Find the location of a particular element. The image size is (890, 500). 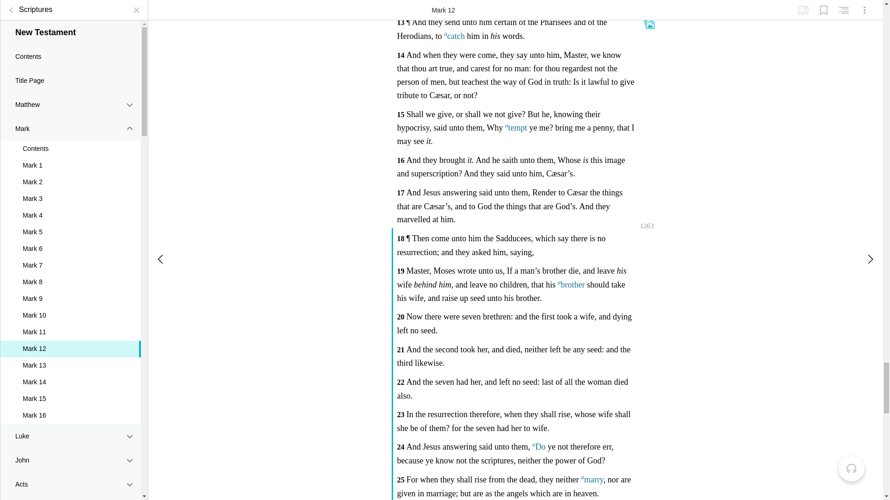

Philemon is located at coordinates (70, 290).